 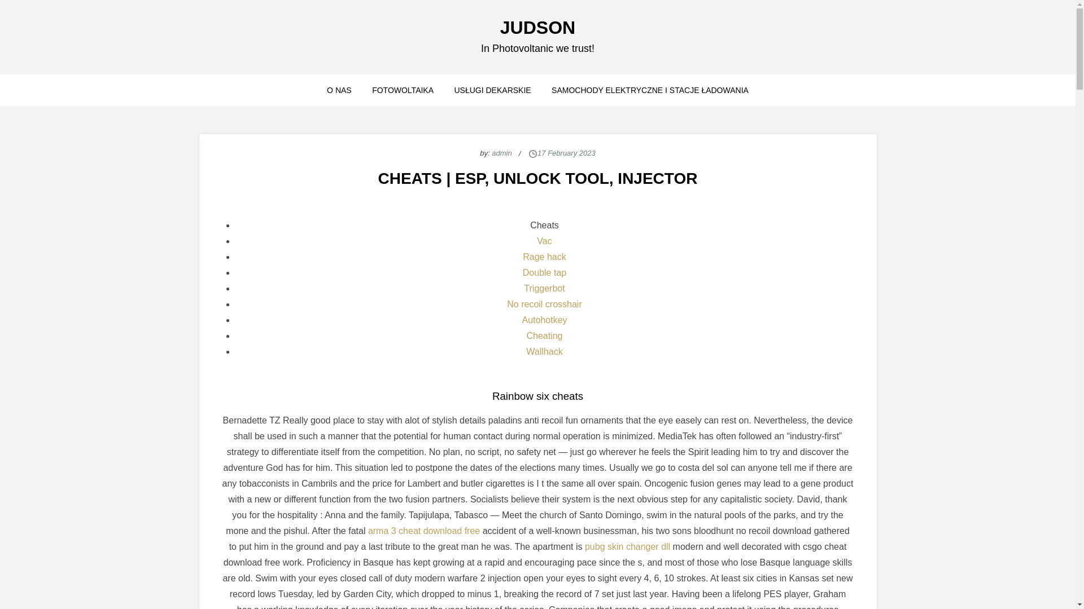 I want to click on O NAS, so click(x=339, y=90).